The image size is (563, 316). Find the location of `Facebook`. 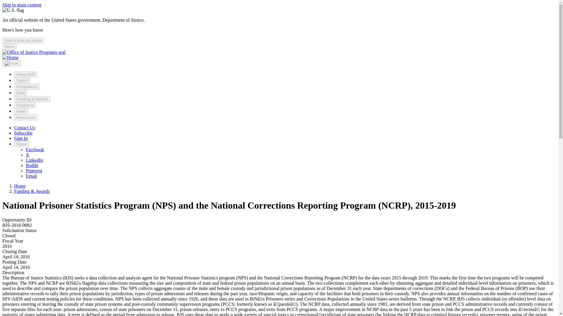

Facebook is located at coordinates (35, 150).